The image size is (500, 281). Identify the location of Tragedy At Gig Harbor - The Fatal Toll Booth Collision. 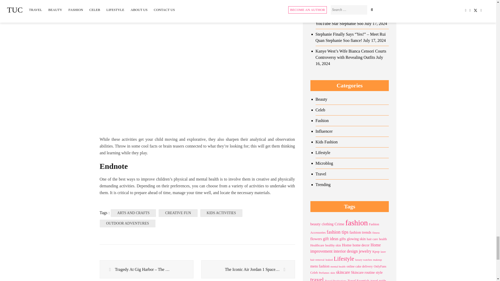
(146, 270).